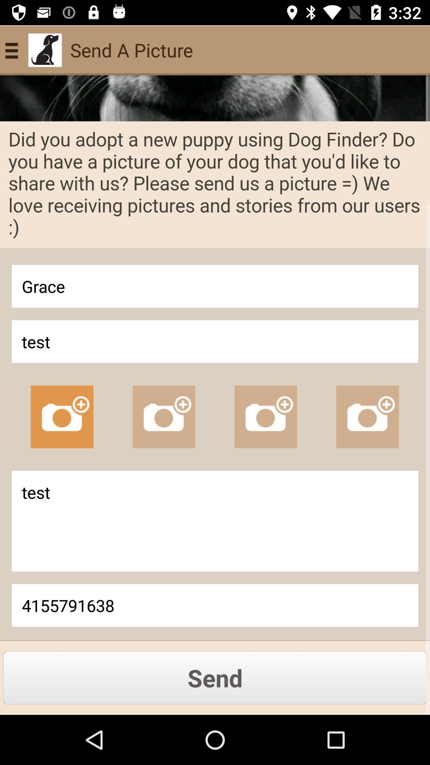  What do you see at coordinates (215, 286) in the screenshot?
I see `click on the button above test` at bounding box center [215, 286].